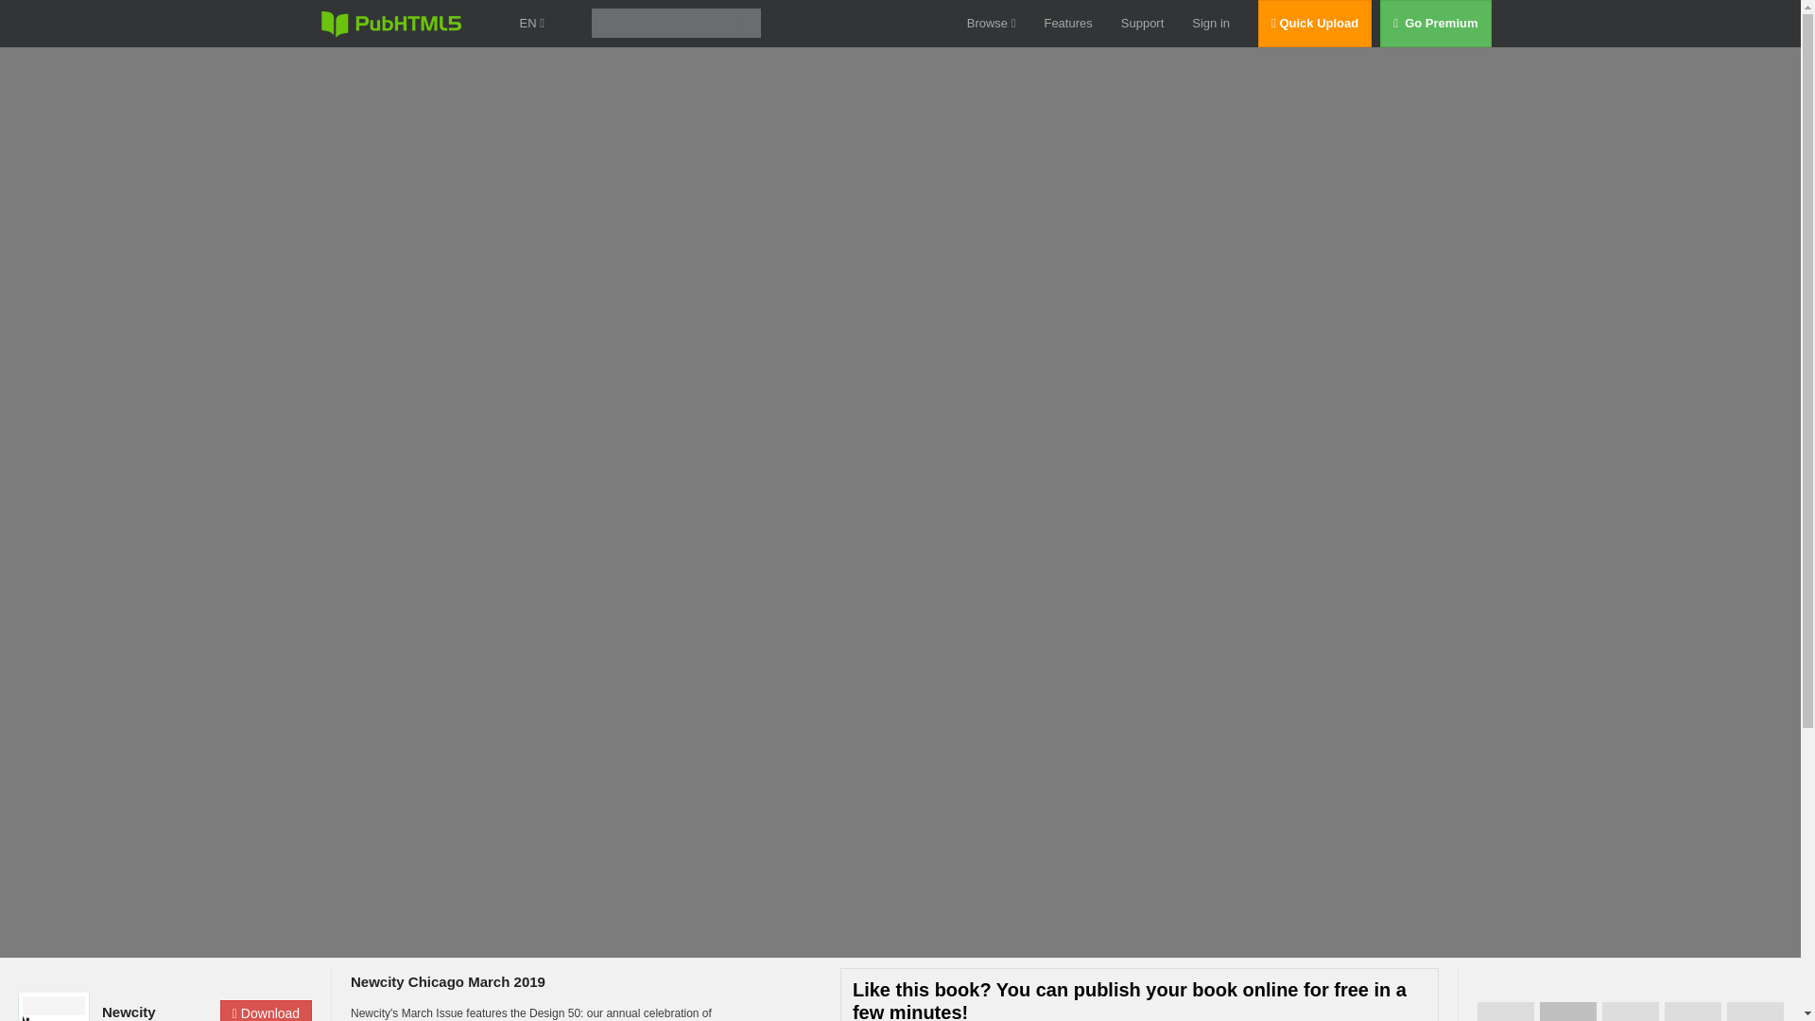  I want to click on Download this PDF file, so click(266, 1011).